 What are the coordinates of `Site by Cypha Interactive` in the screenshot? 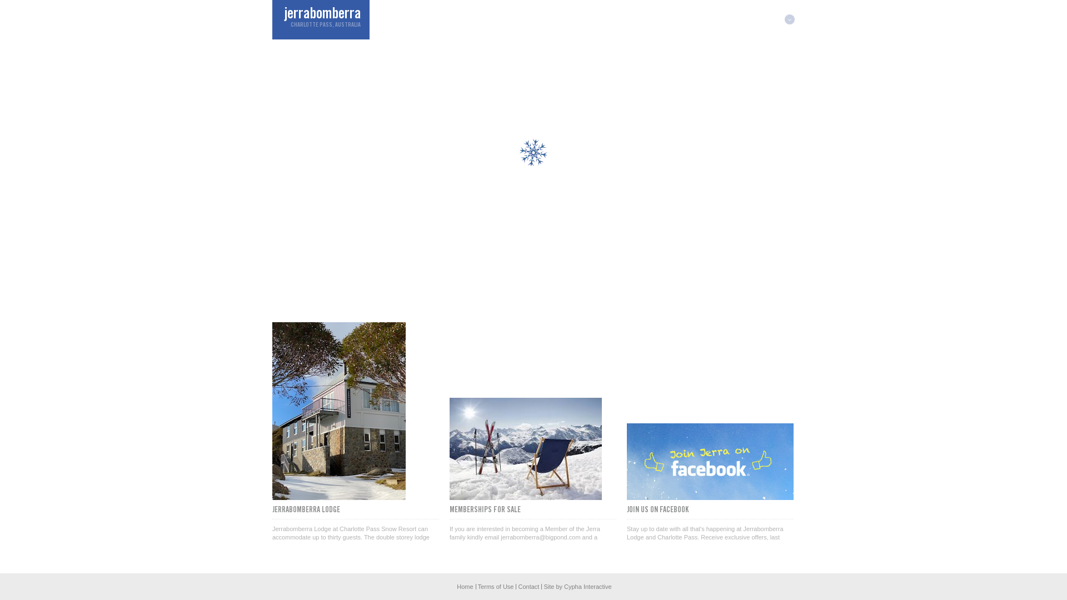 It's located at (577, 587).